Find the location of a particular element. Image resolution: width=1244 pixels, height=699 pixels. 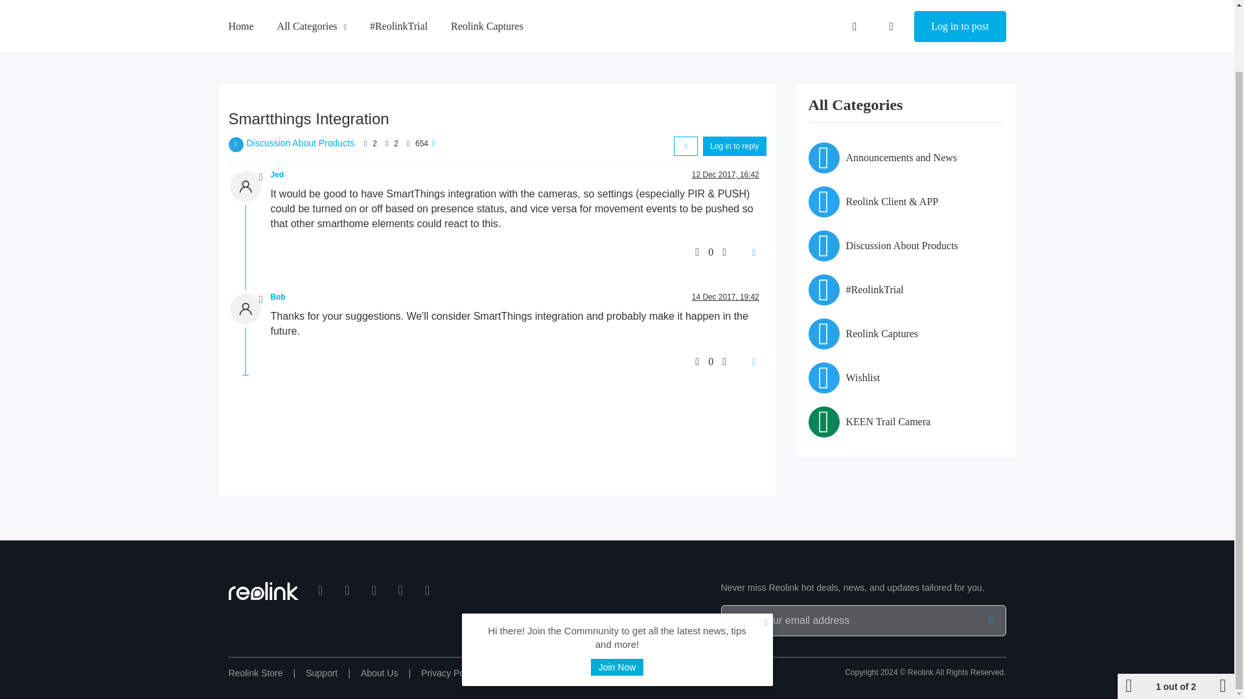

Log in to post is located at coordinates (960, 5).